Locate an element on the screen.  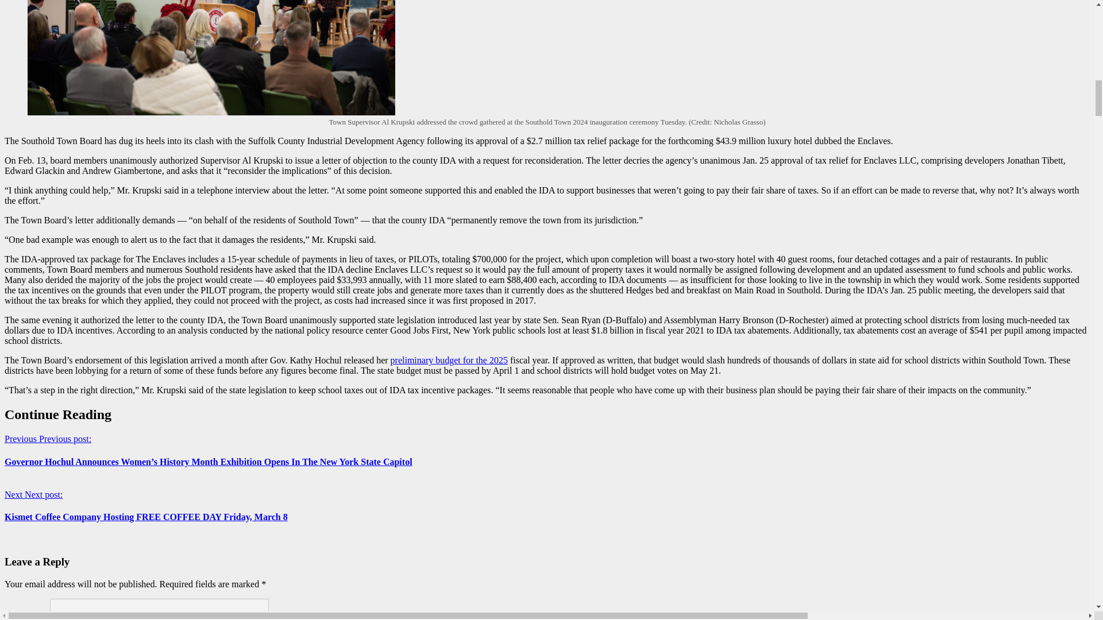
preliminary budget for the 2025 is located at coordinates (449, 360).